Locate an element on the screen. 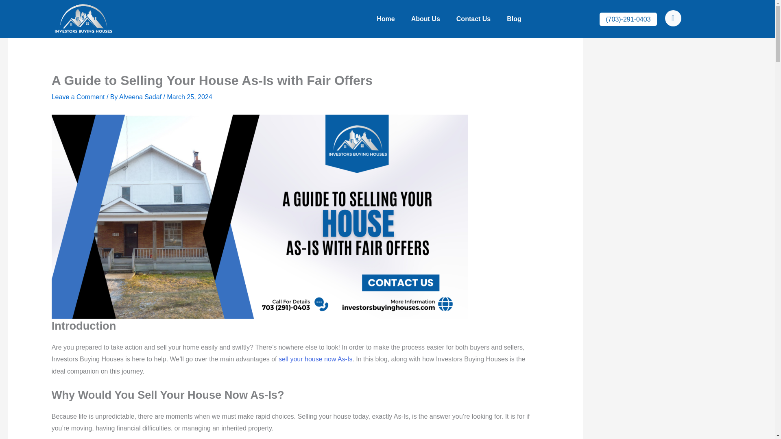 The image size is (781, 439). Alveena Sadaf is located at coordinates (141, 97).